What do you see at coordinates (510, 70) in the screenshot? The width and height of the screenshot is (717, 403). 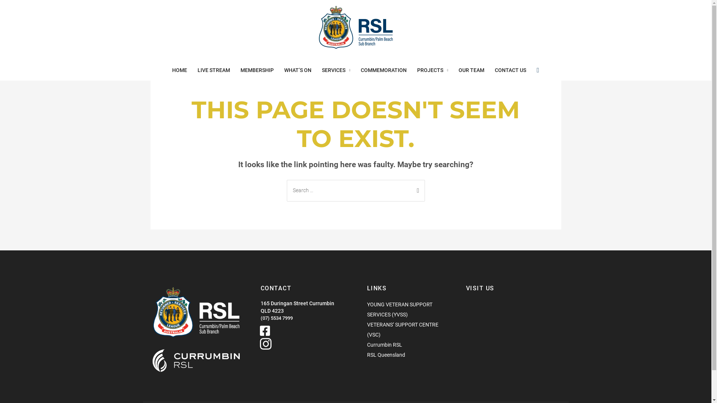 I see `CONTACT US` at bounding box center [510, 70].